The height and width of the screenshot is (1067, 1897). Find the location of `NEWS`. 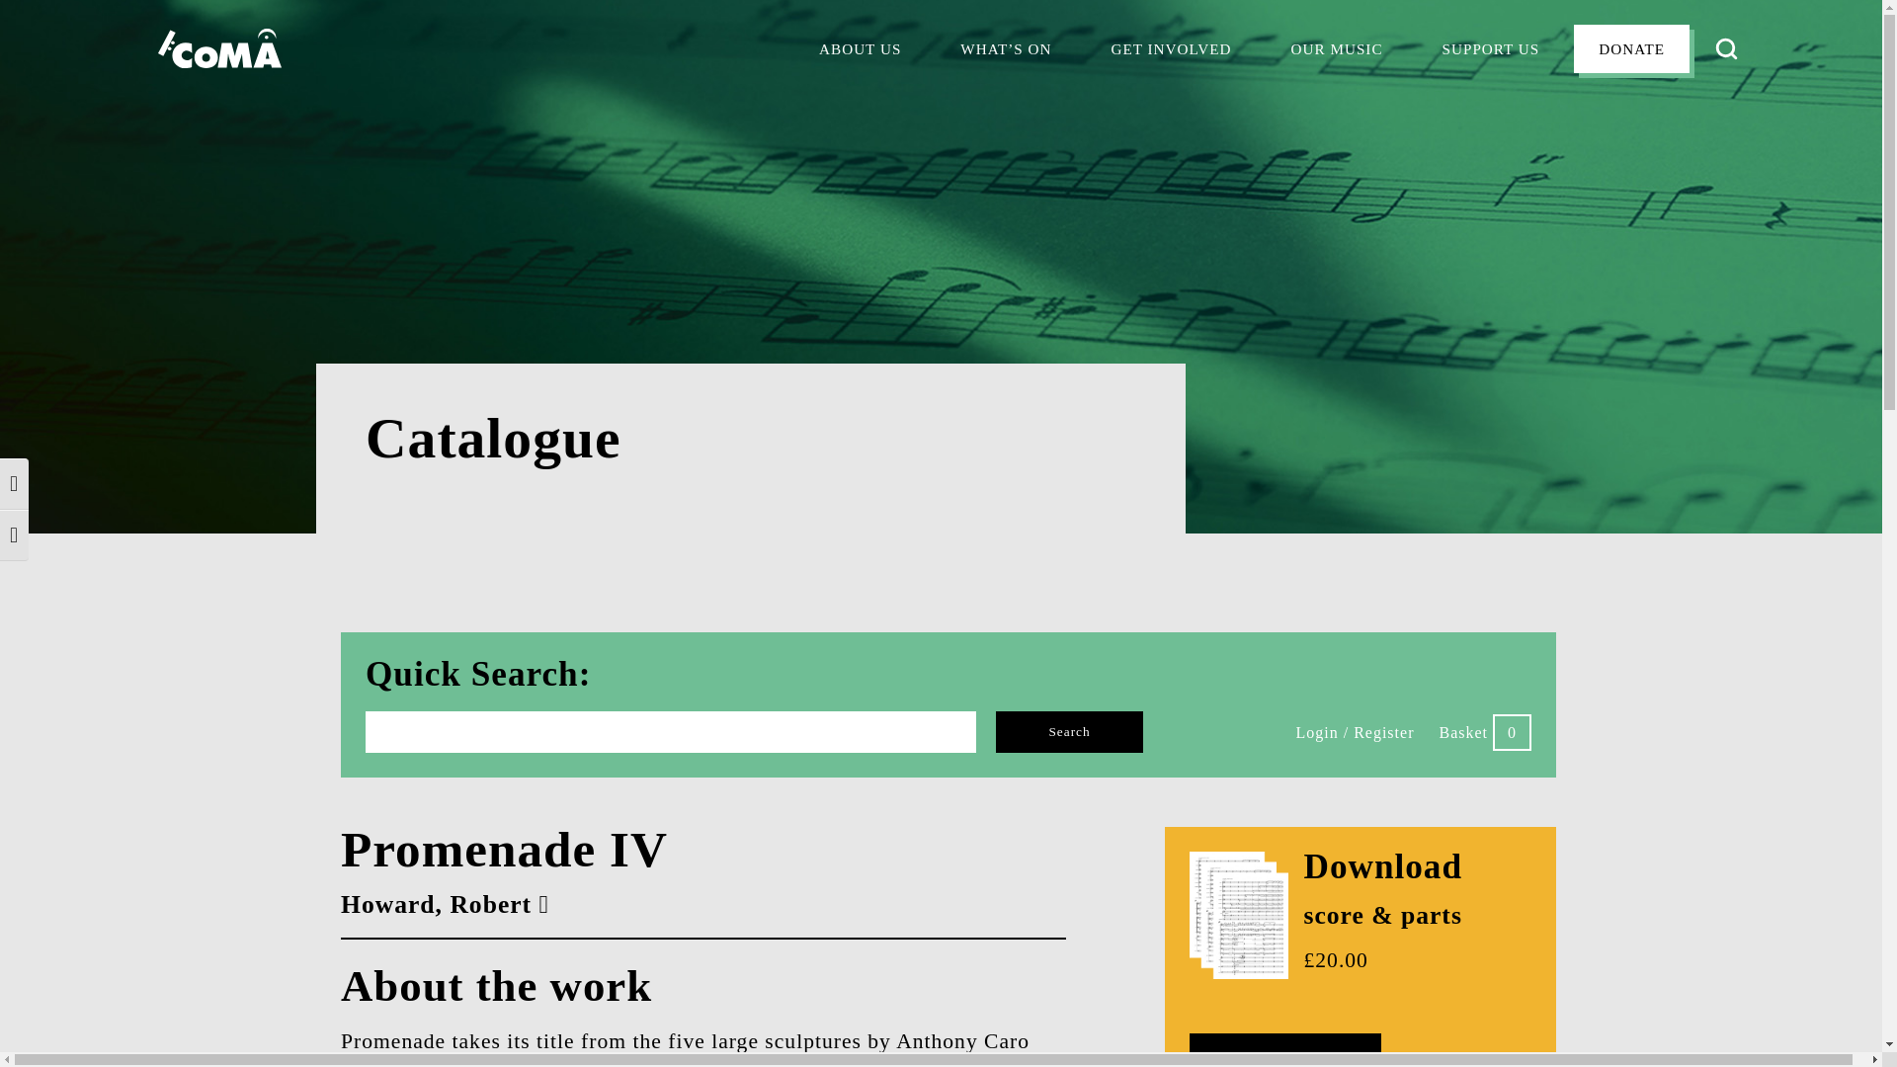

NEWS is located at coordinates (982, 192).